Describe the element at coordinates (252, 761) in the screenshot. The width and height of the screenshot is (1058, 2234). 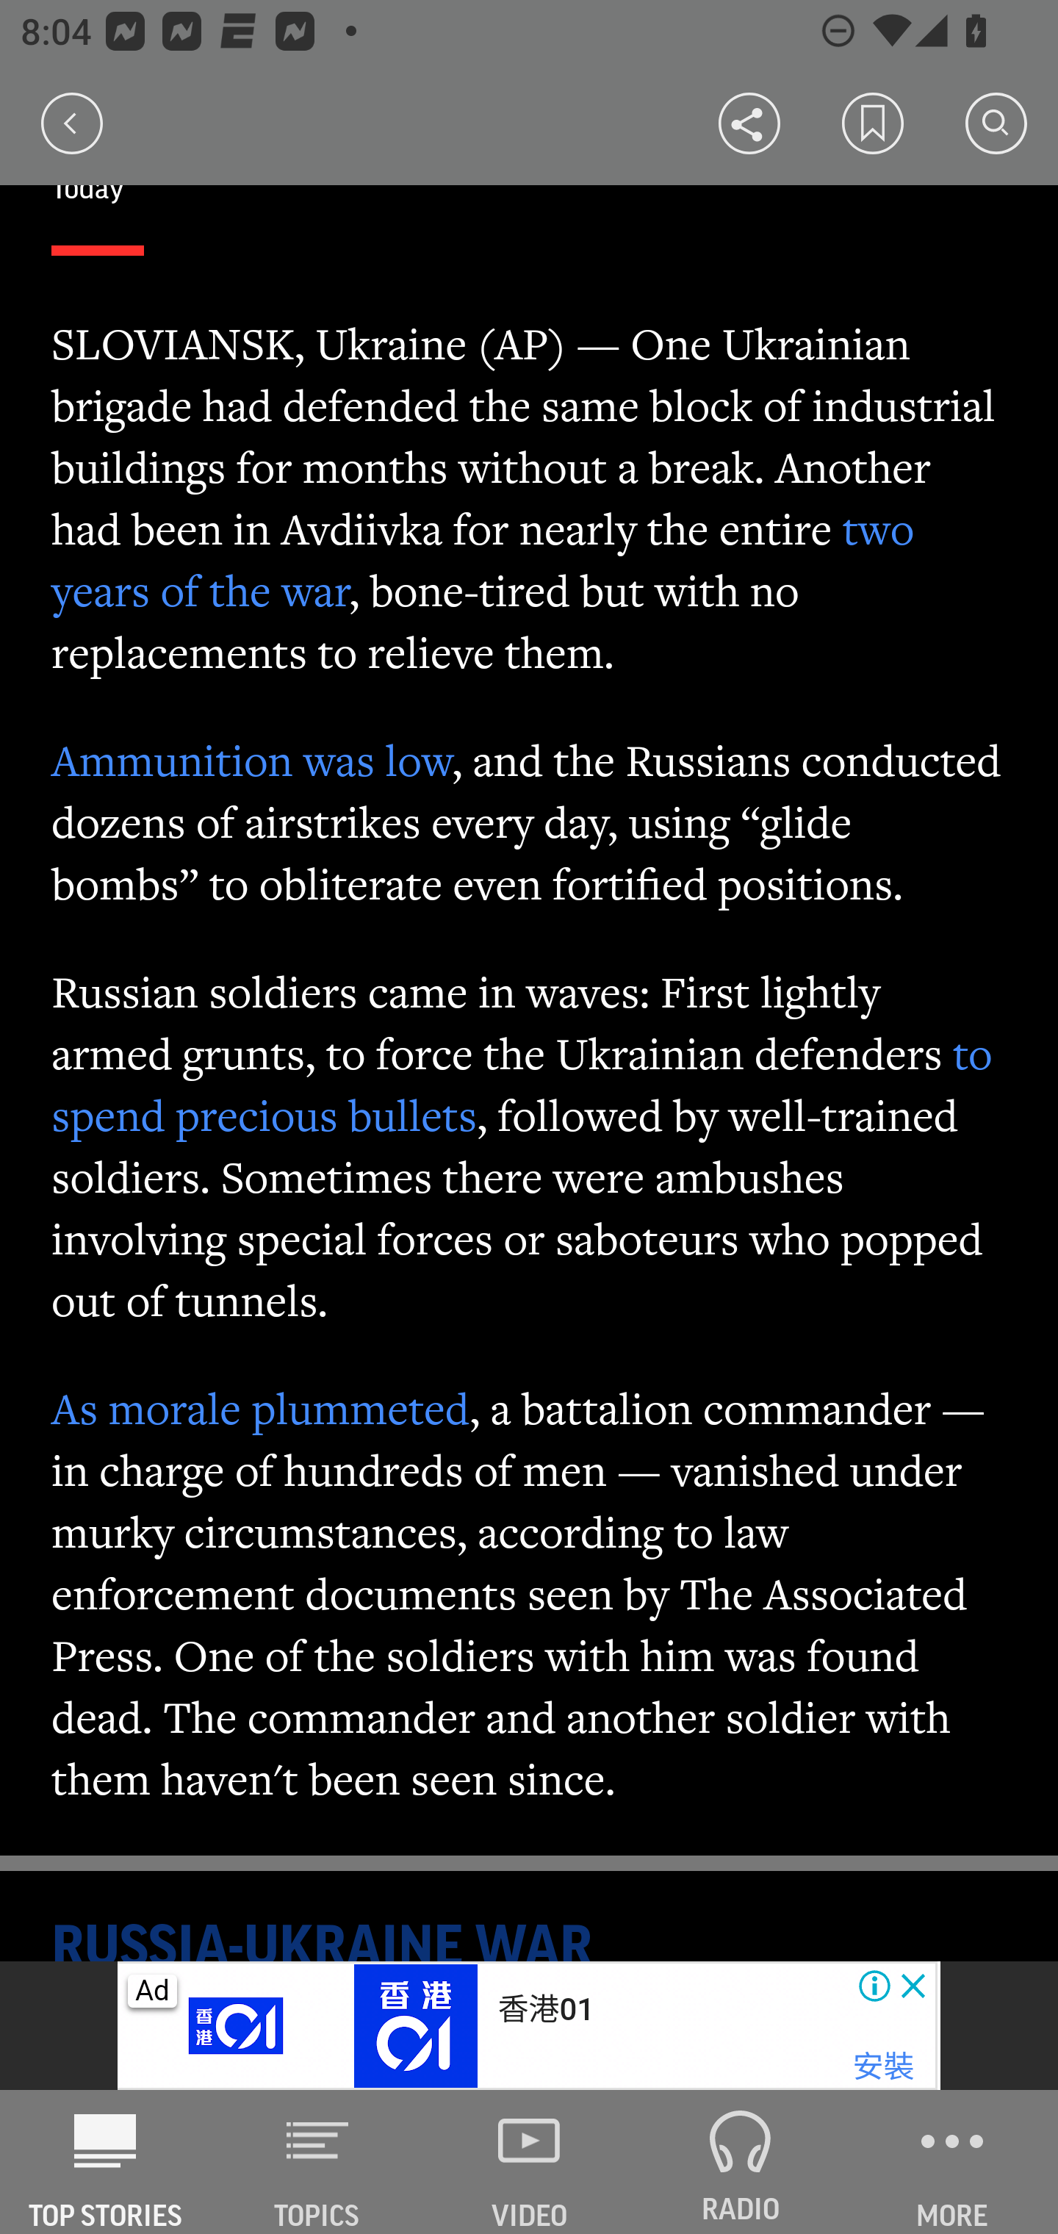
I see `Ammunition was low` at that location.